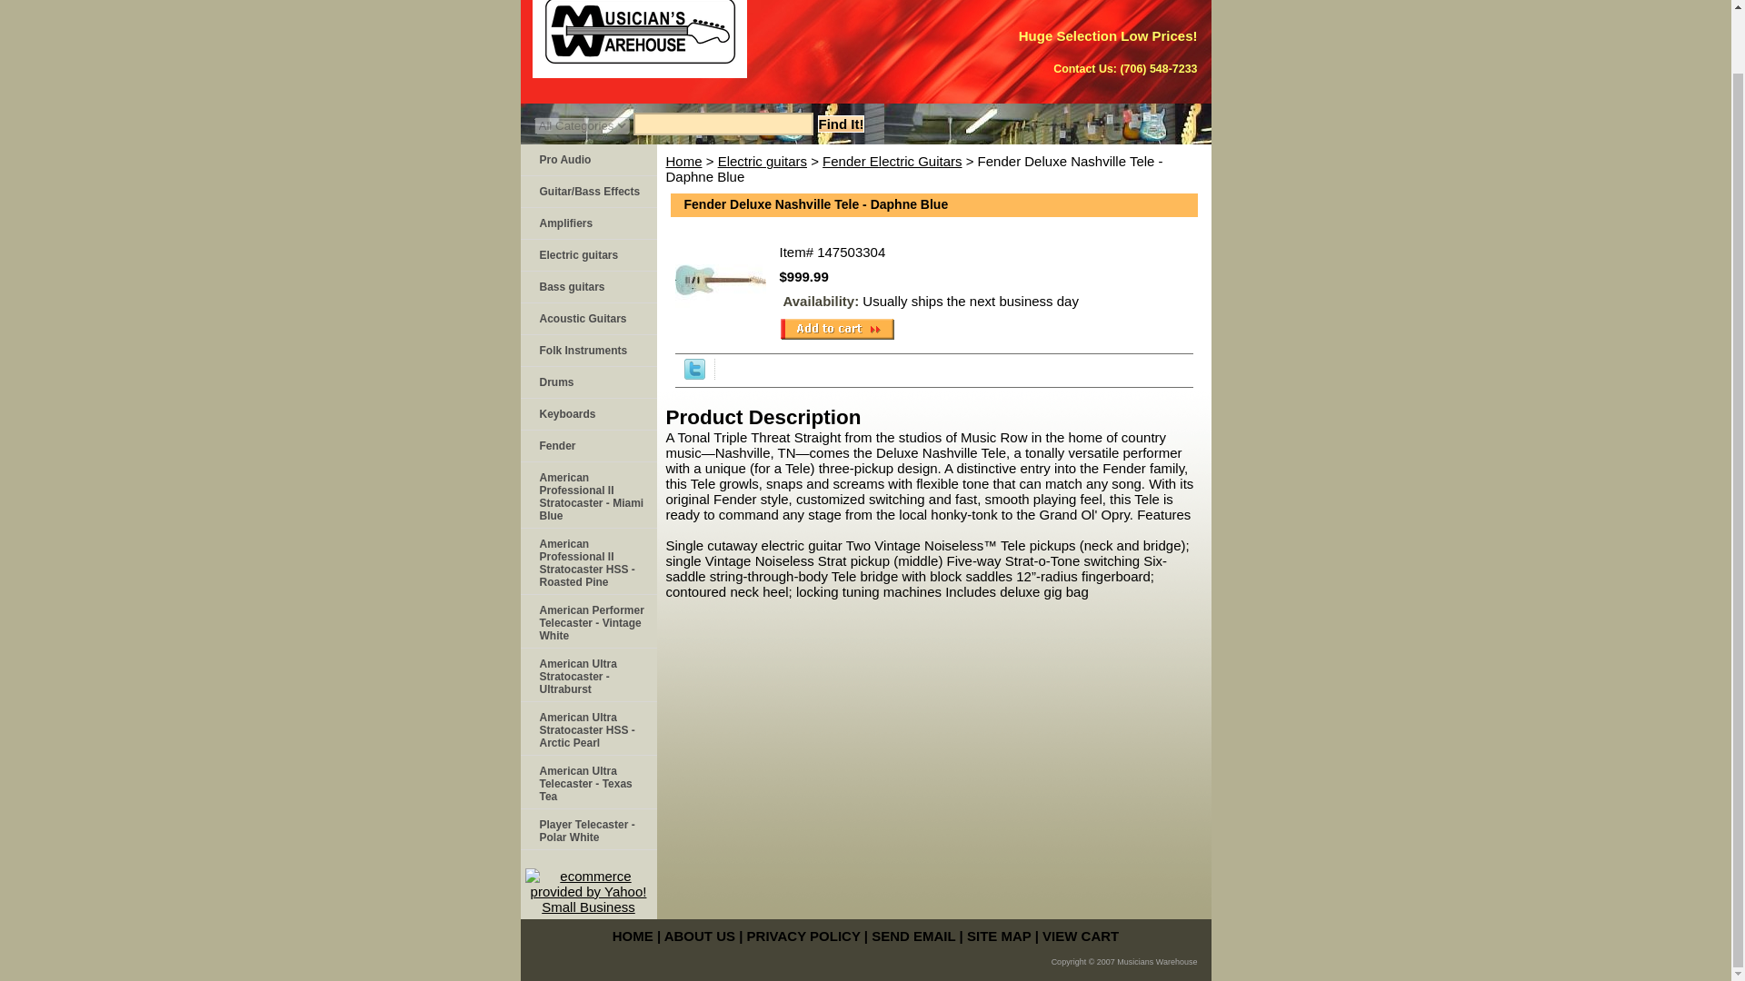 The image size is (1745, 981). I want to click on American Professional II Stratocaster HSS - Roasted Pine, so click(587, 561).